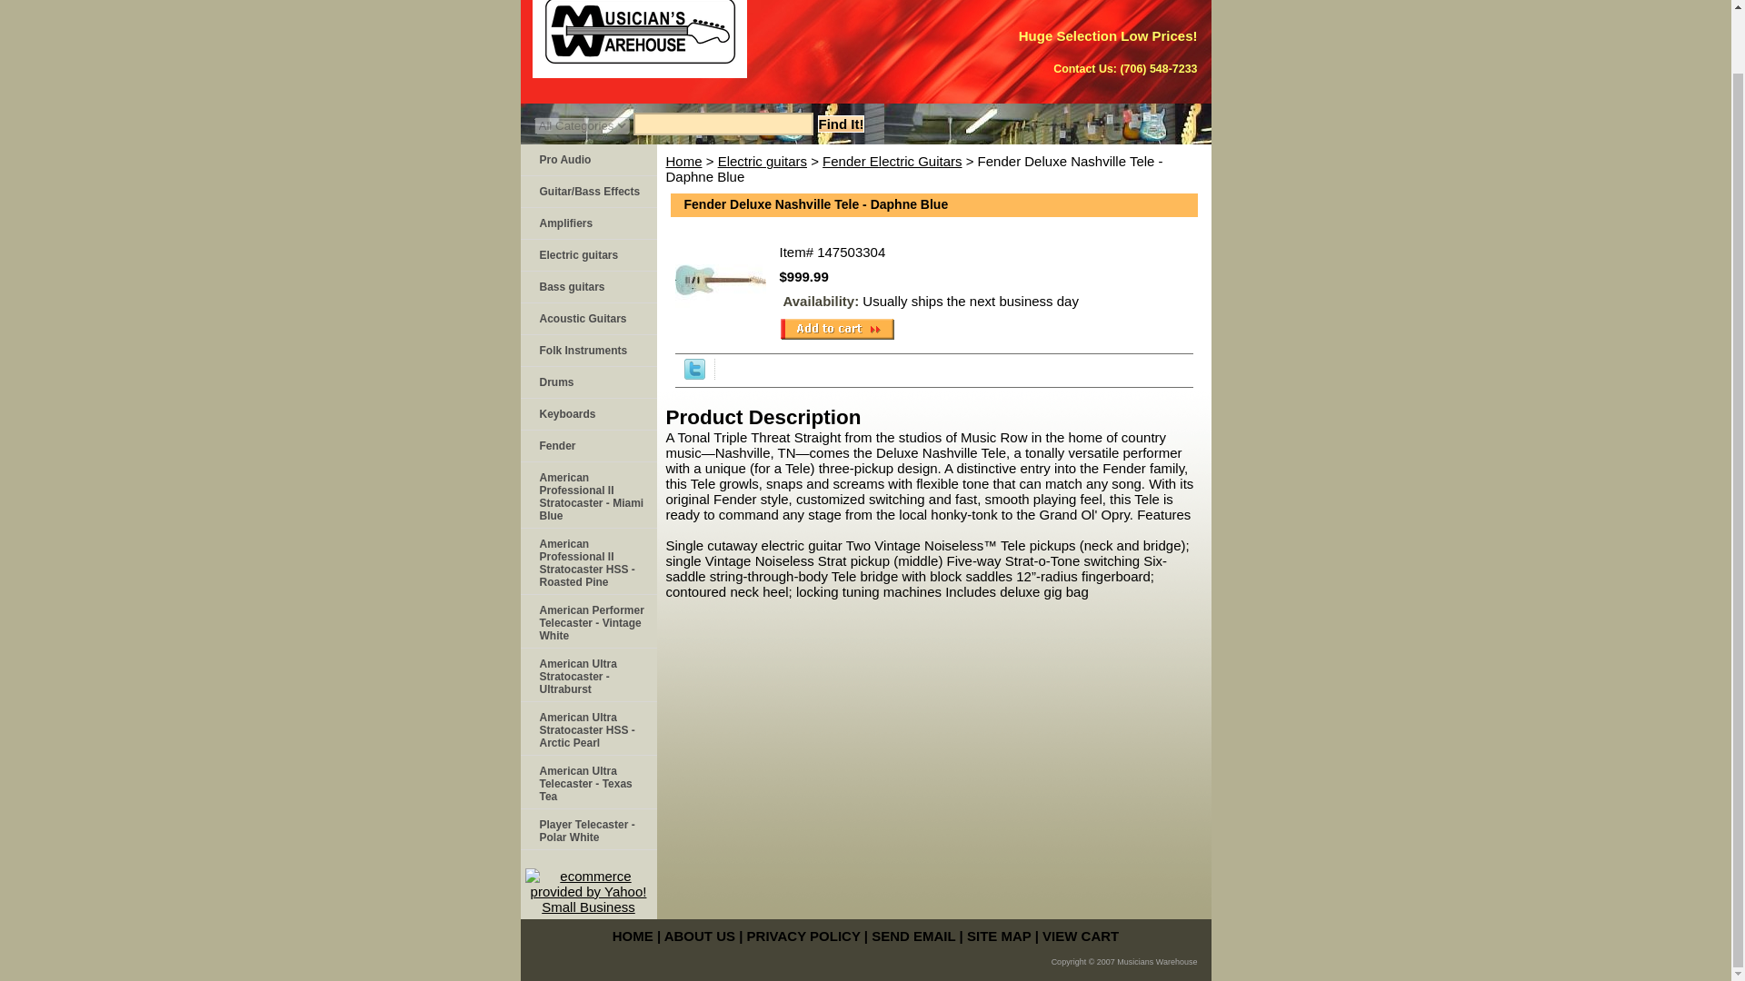 The image size is (1745, 981). I want to click on American Professional II Stratocaster HSS - Roasted Pine, so click(587, 561).